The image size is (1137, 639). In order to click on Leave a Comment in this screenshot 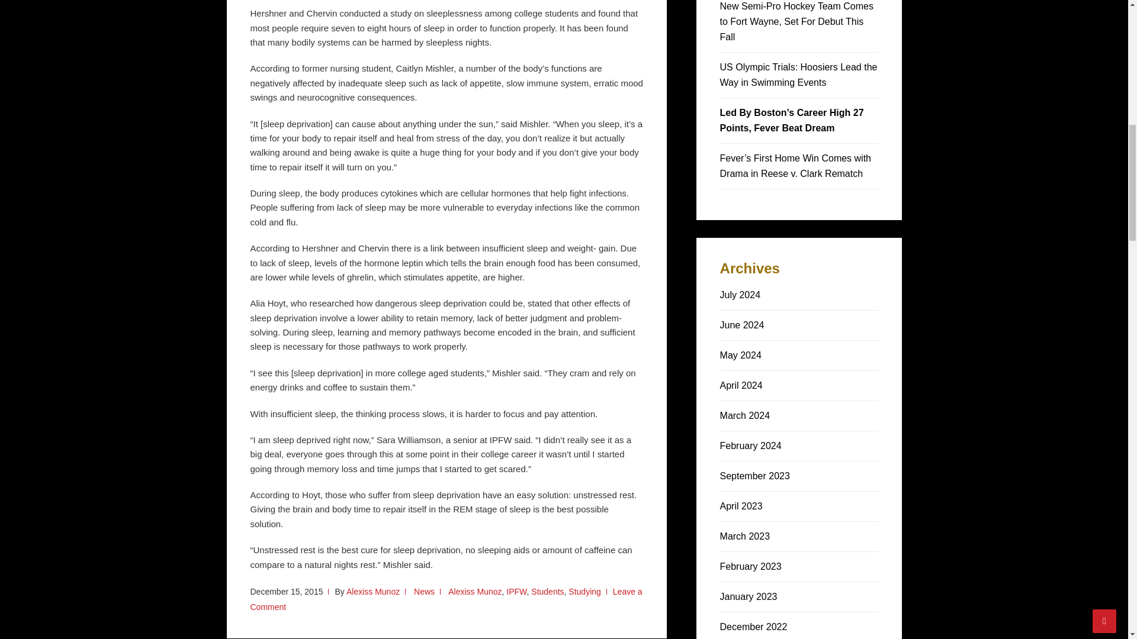, I will do `click(446, 599)`.